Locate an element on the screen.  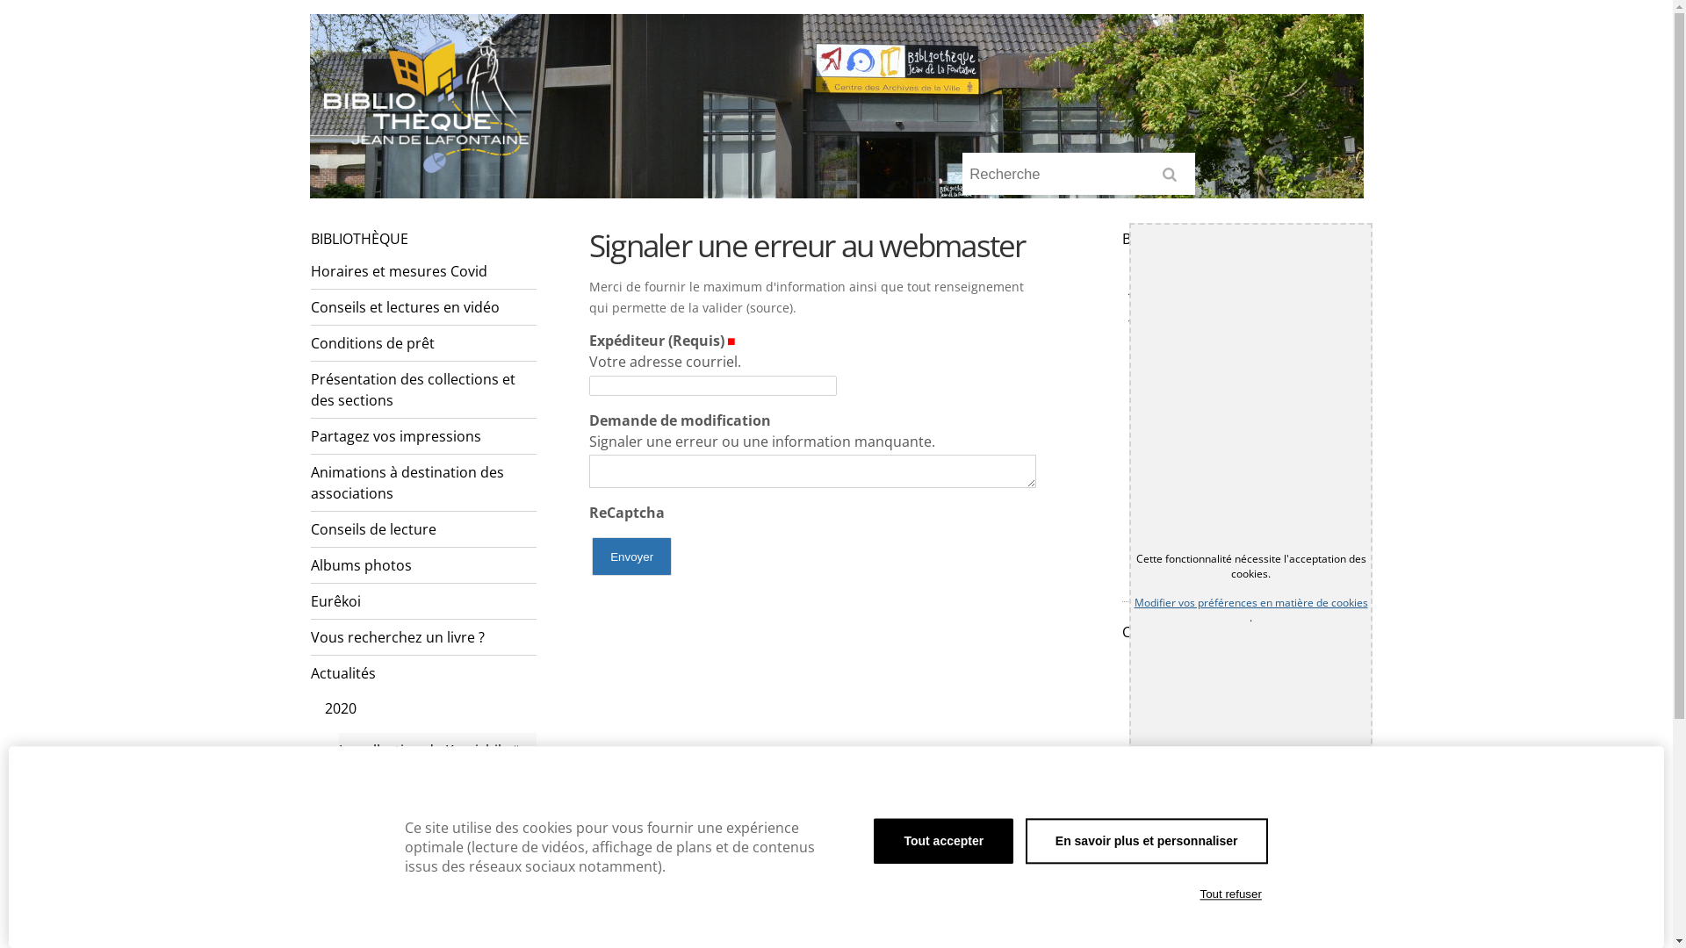
www.ath.be is located at coordinates (1304, 849).